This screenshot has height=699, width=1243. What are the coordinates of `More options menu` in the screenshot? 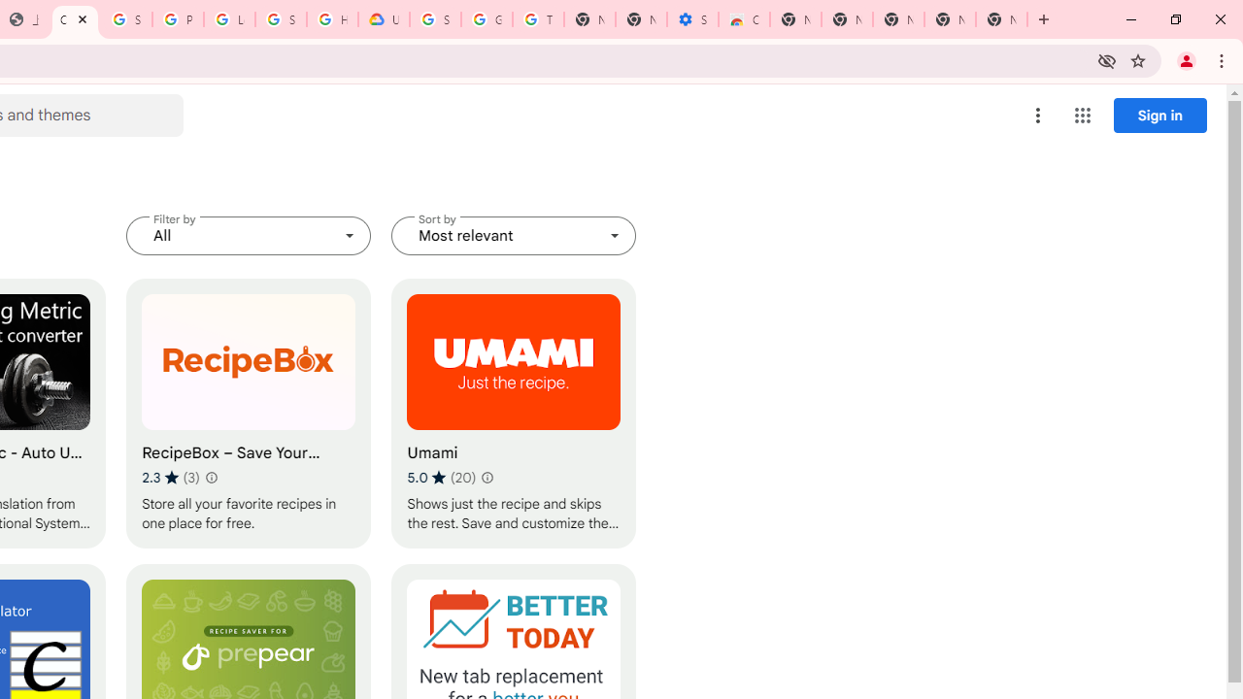 It's located at (1038, 115).